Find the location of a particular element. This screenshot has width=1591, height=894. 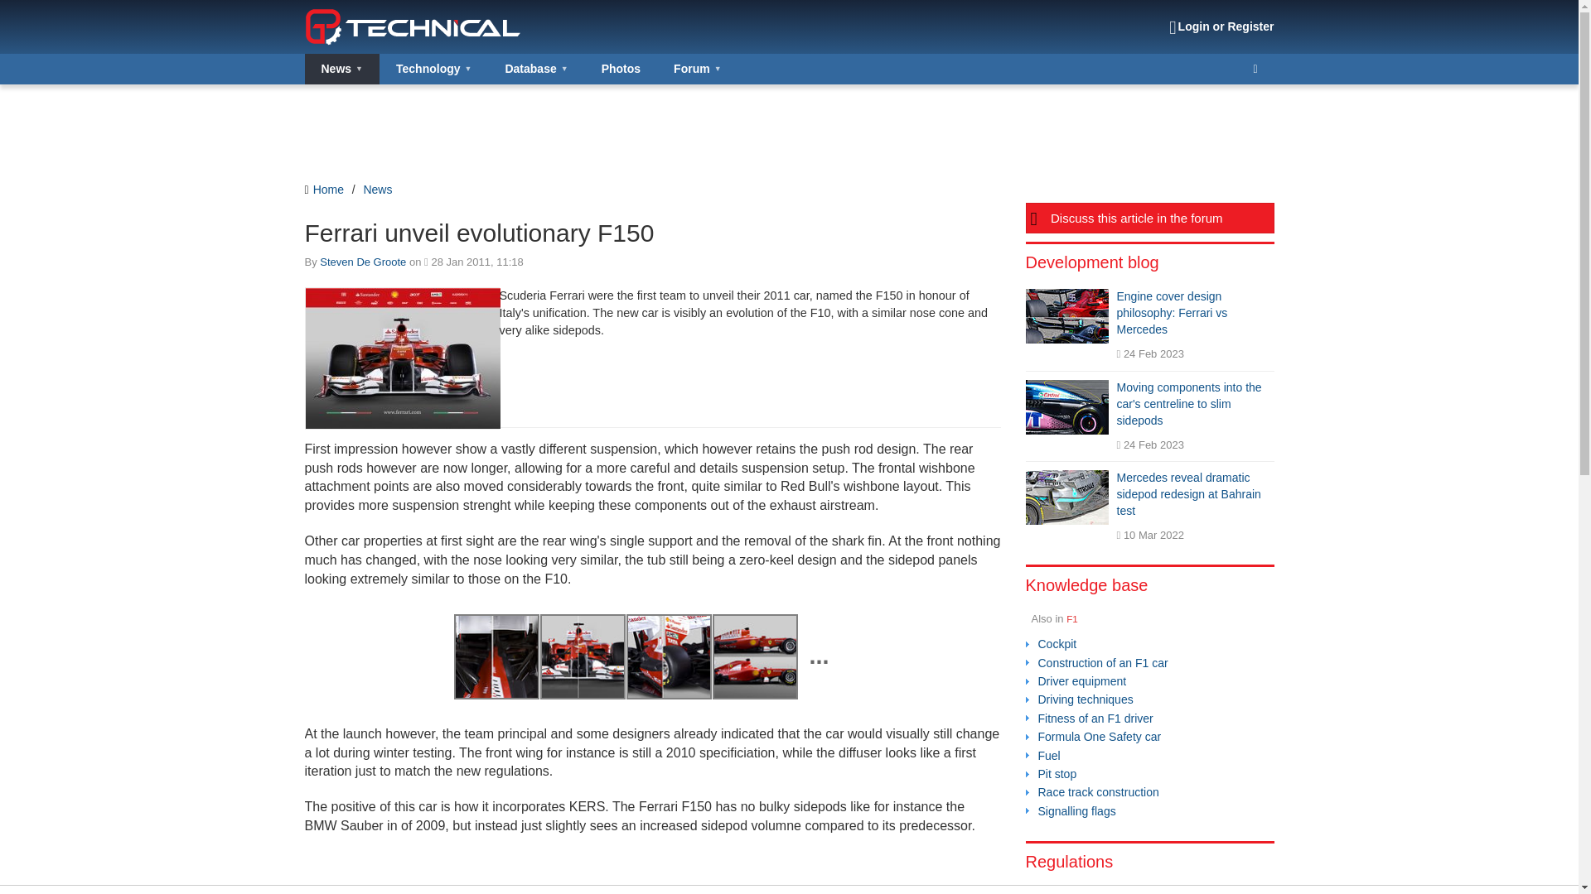

Engine cover design philosophy: Ferrari vs Mercedes is located at coordinates (1067, 315).